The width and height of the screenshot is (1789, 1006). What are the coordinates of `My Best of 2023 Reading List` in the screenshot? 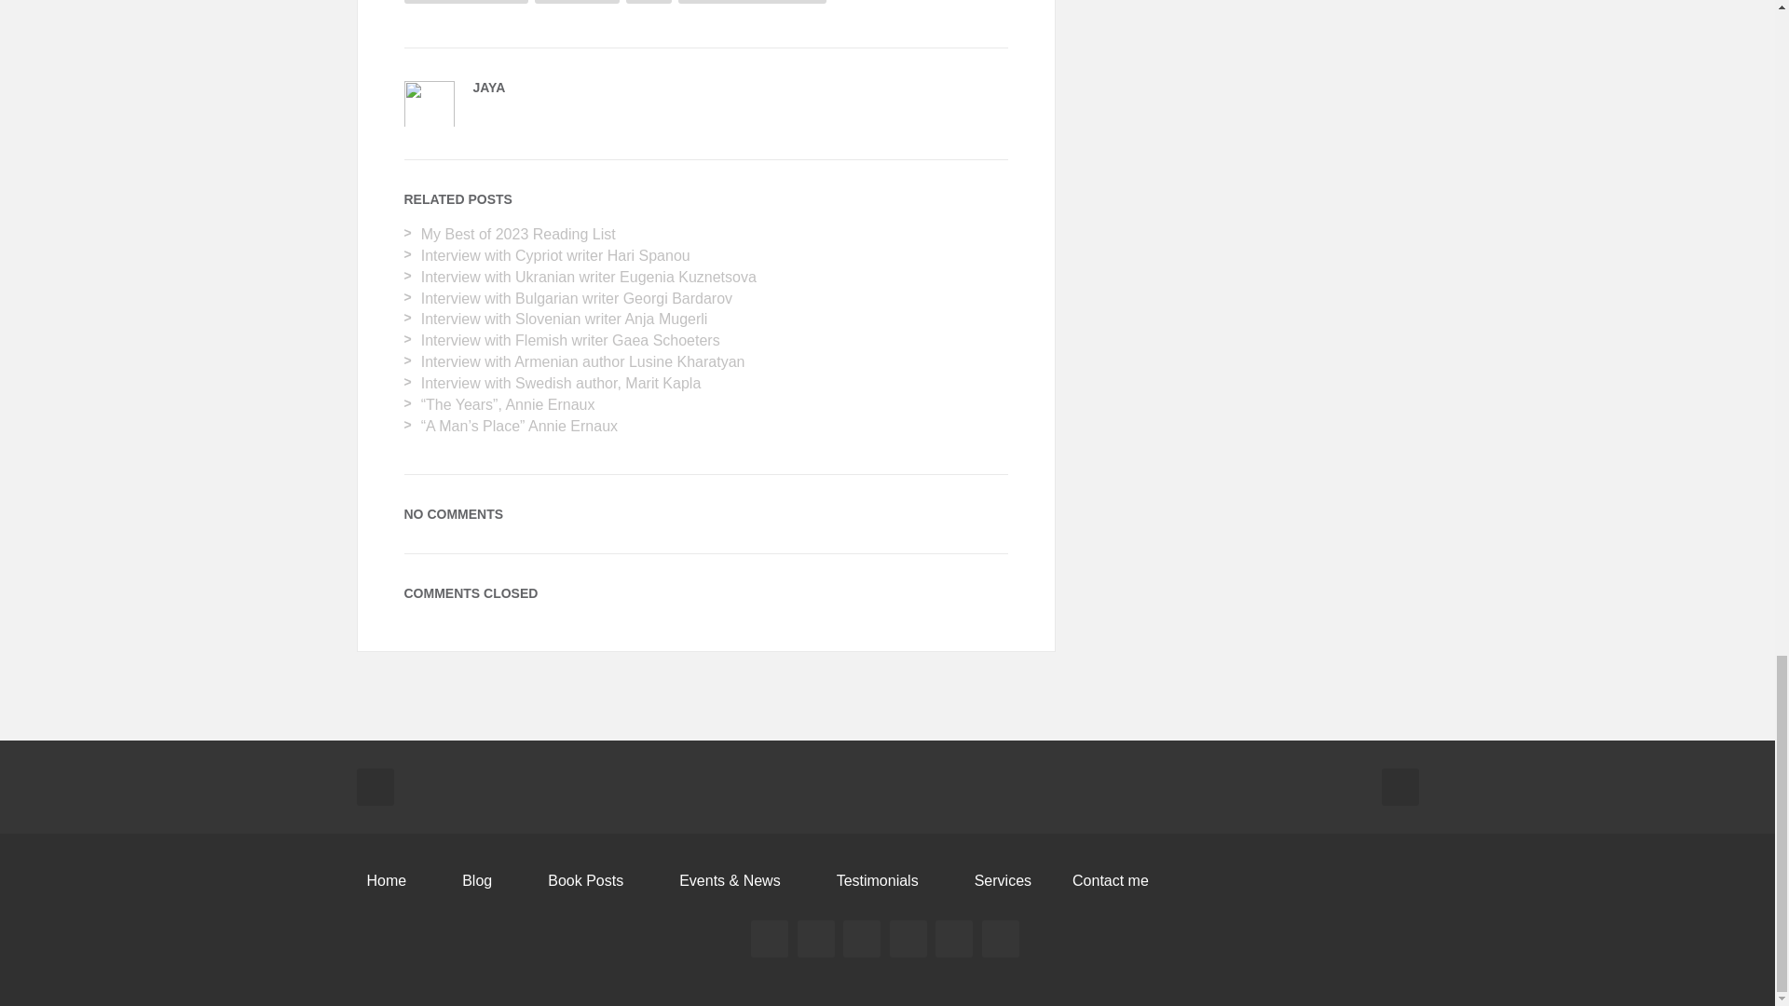 It's located at (518, 235).